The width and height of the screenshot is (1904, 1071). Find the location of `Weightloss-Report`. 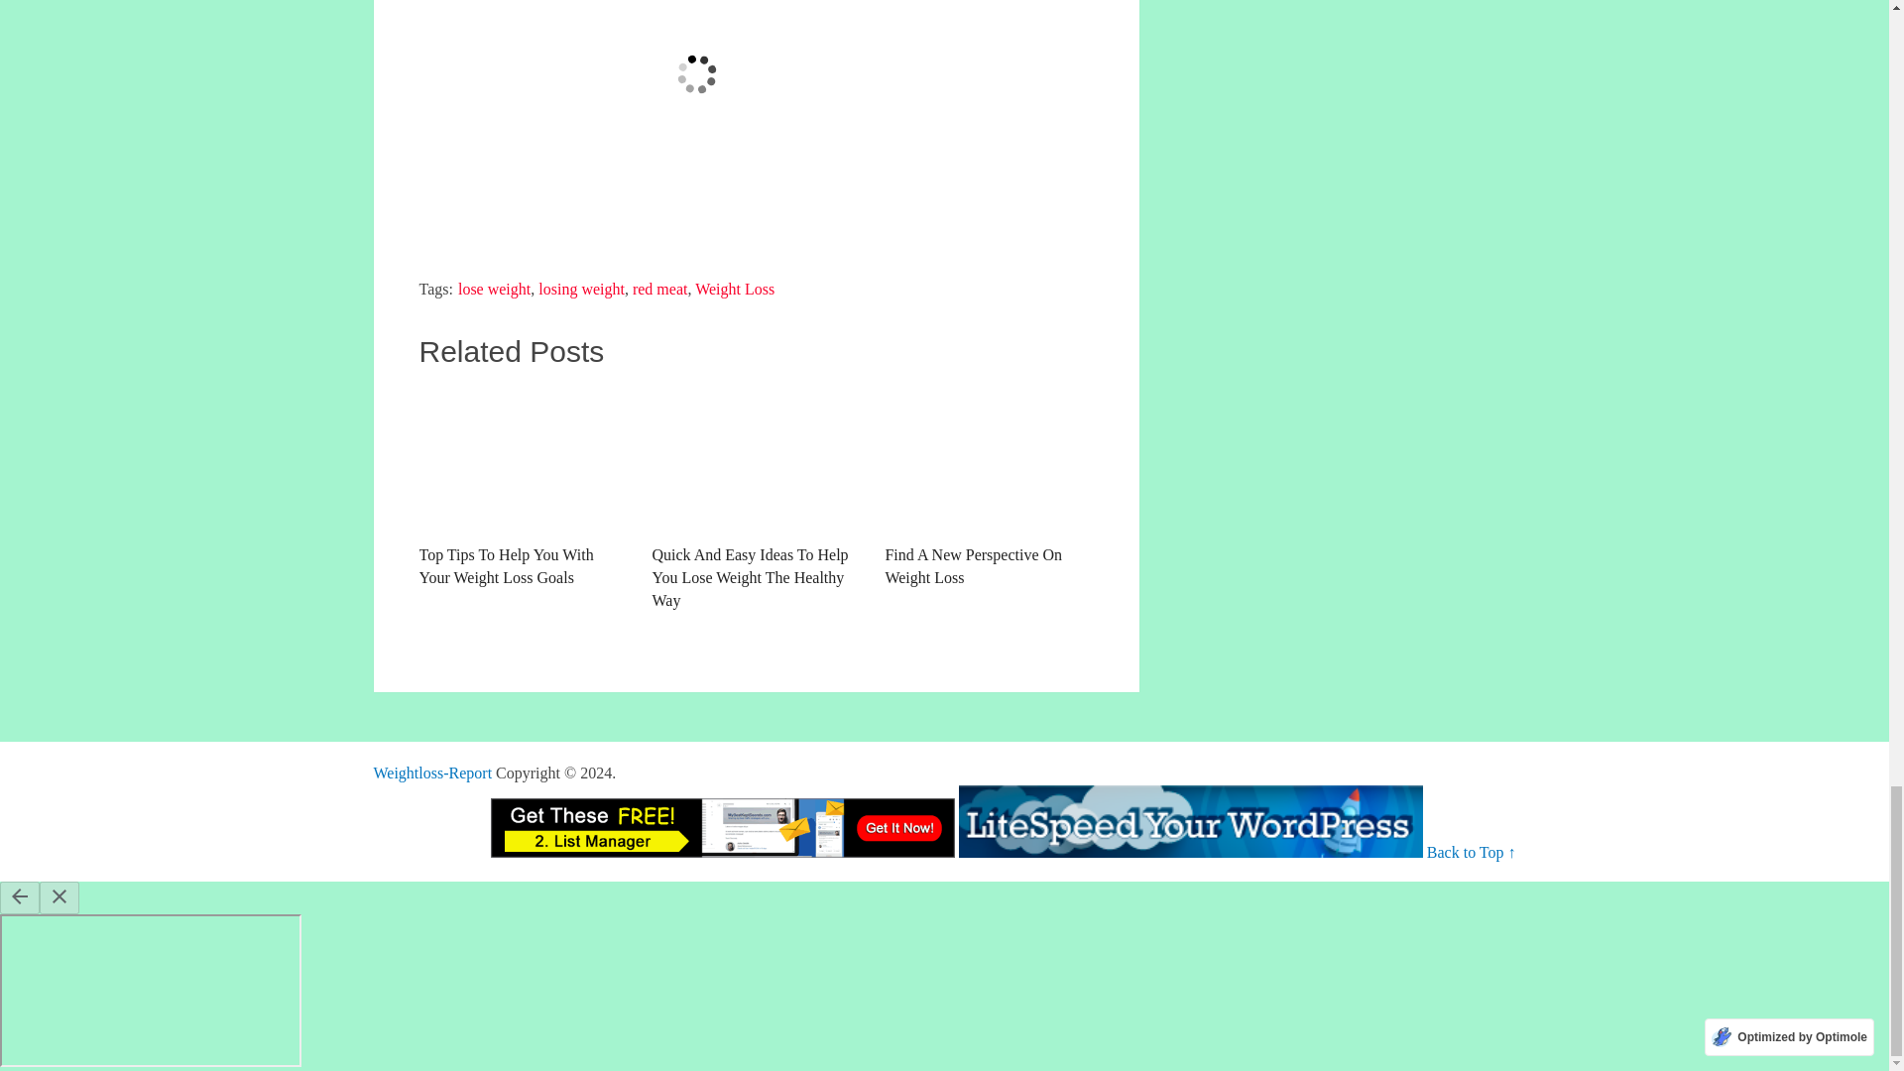

Weightloss-Report is located at coordinates (432, 773).